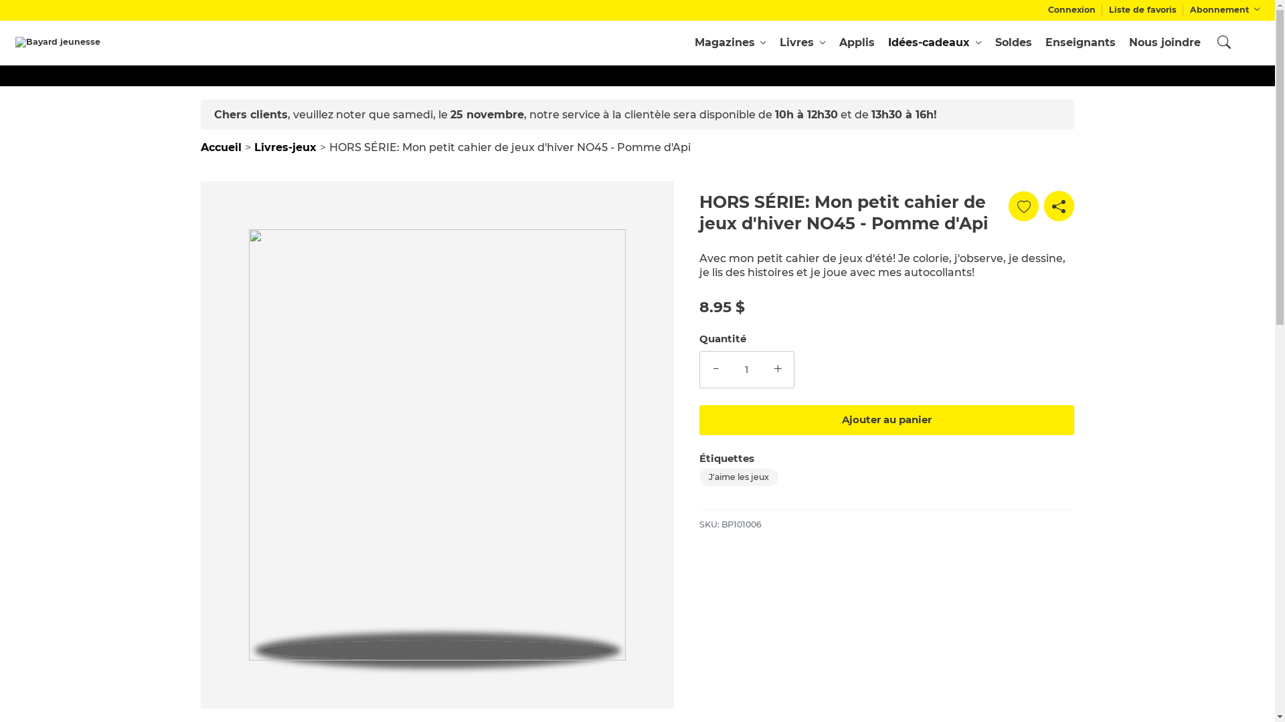  What do you see at coordinates (1143, 11) in the screenshot?
I see `Liste de favoris` at bounding box center [1143, 11].